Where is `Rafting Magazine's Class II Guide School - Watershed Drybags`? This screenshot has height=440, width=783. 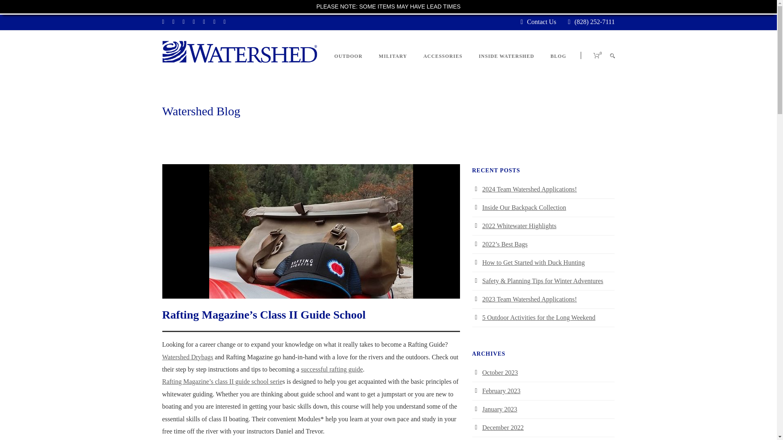 Rafting Magazine's Class II Guide School - Watershed Drybags is located at coordinates (612, 55).